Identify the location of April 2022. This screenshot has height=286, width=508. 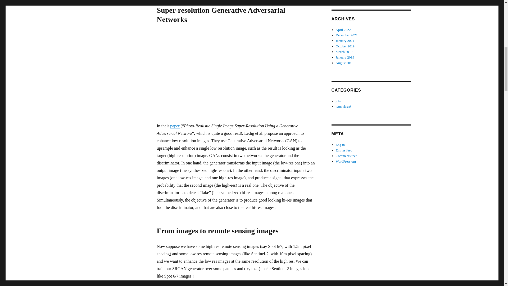
(343, 29).